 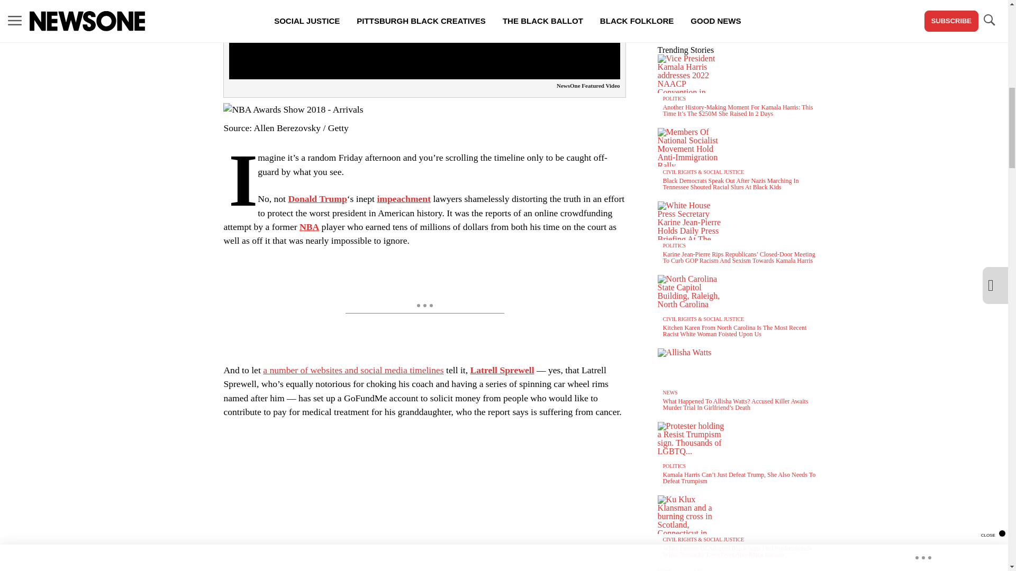 What do you see at coordinates (502, 370) in the screenshot?
I see `Latrell Sprewell` at bounding box center [502, 370].